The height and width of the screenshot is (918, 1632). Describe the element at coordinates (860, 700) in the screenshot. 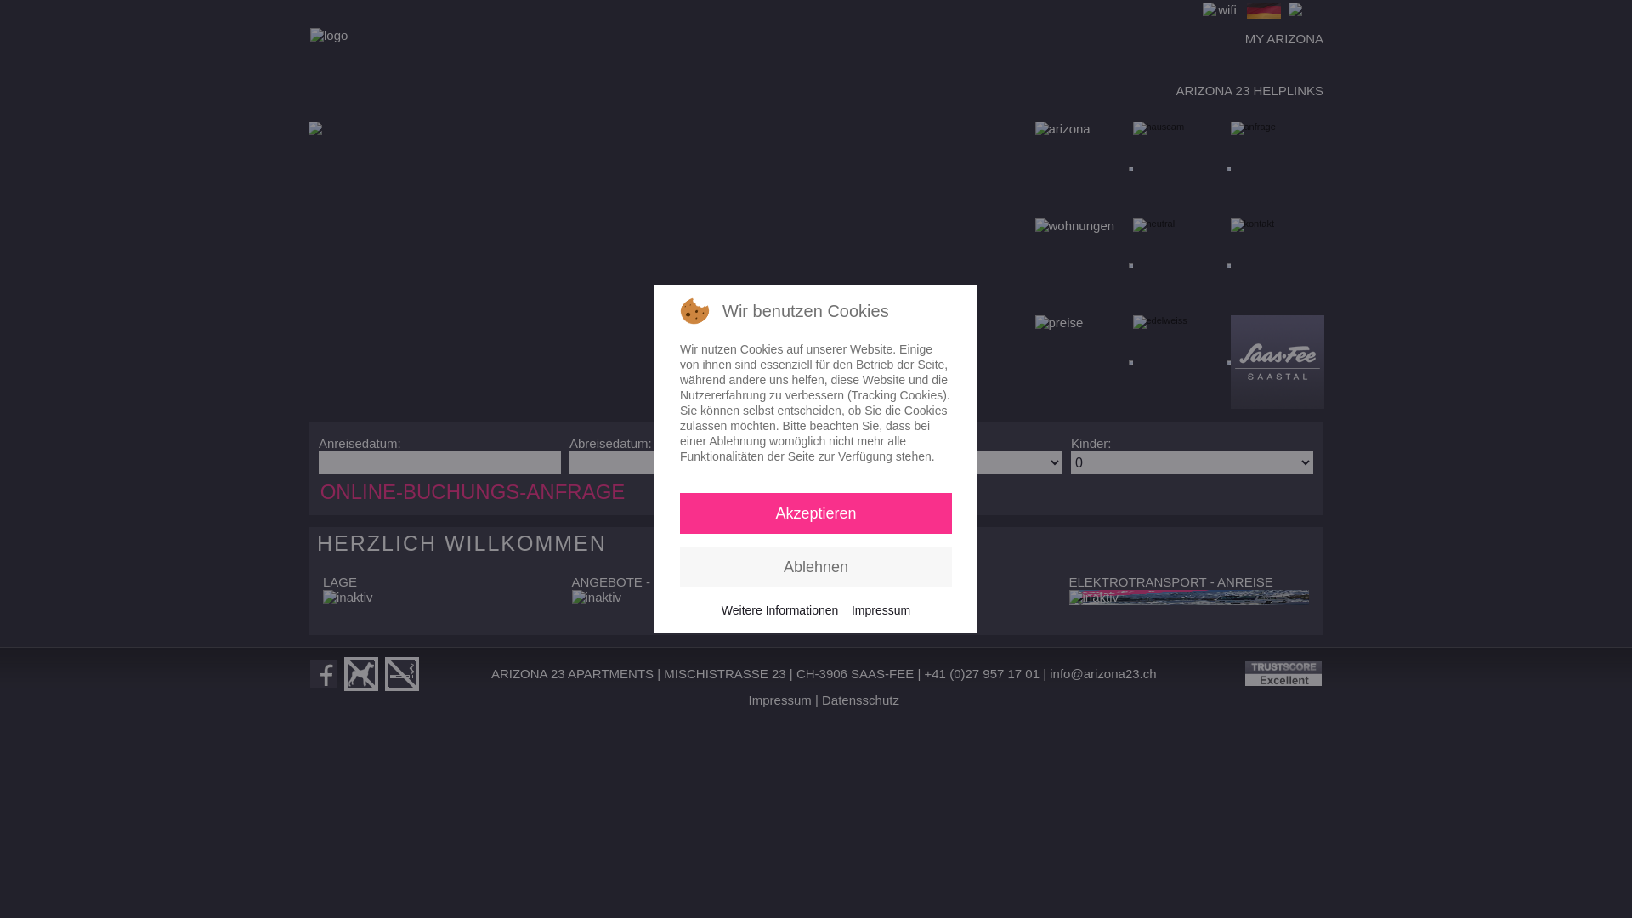

I see `Datensschutz` at that location.